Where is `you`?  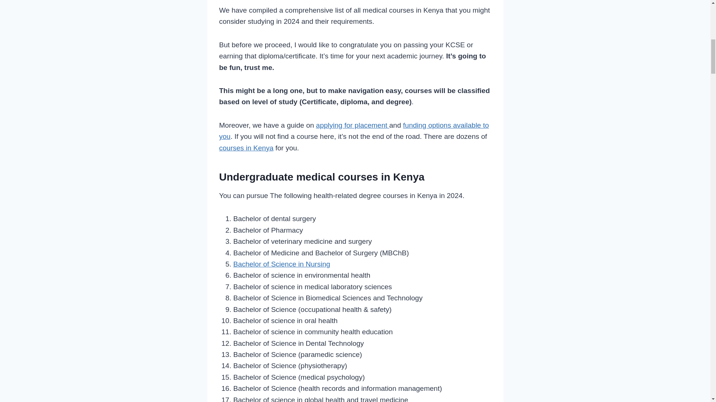
you is located at coordinates (224, 136).